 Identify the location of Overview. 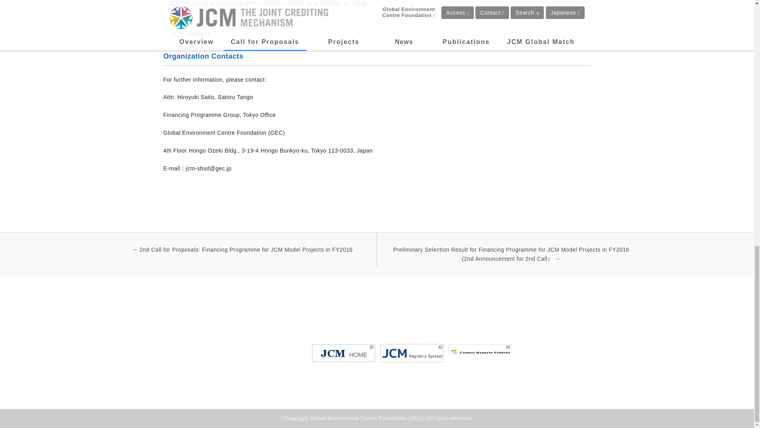
(353, 311).